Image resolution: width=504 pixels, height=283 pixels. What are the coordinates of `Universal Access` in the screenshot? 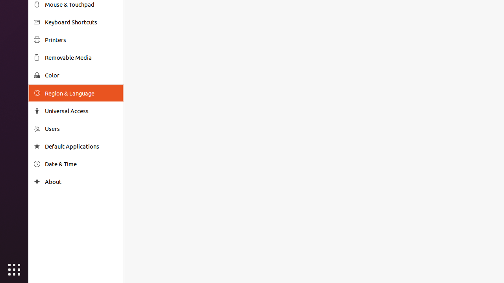 It's located at (82, 111).